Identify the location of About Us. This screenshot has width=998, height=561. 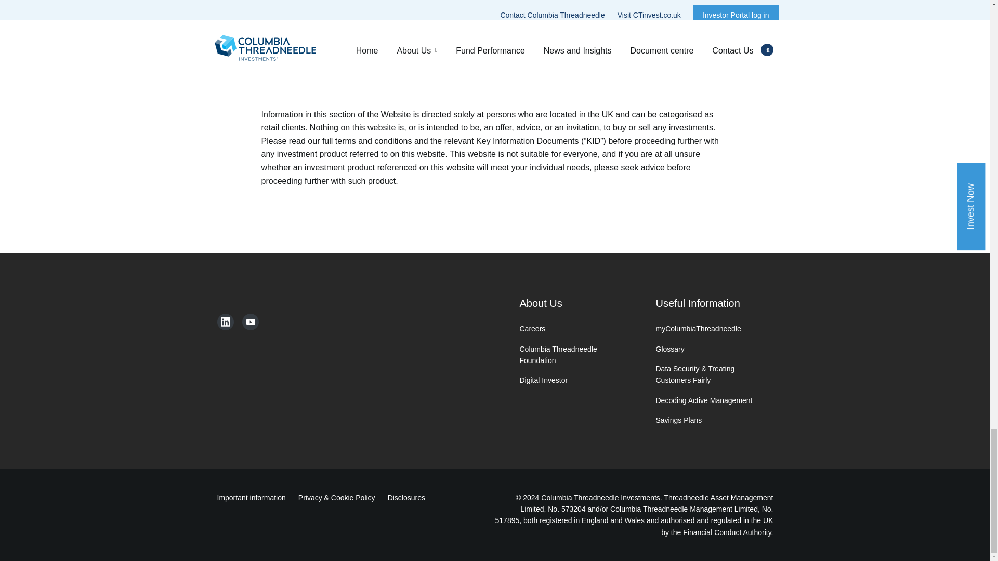
(572, 303).